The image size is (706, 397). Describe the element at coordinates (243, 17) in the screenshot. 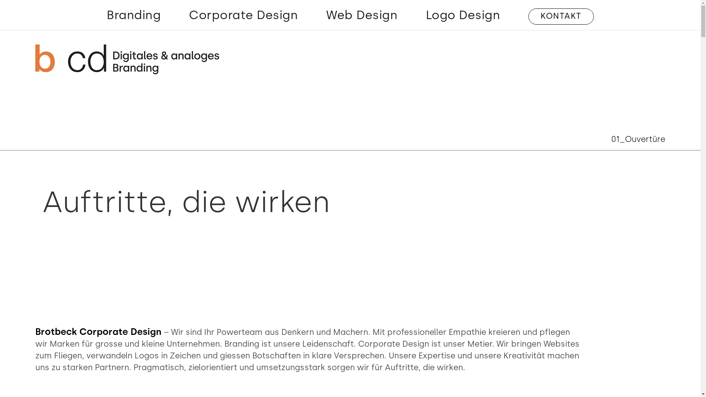

I see `Corporate Design` at that location.